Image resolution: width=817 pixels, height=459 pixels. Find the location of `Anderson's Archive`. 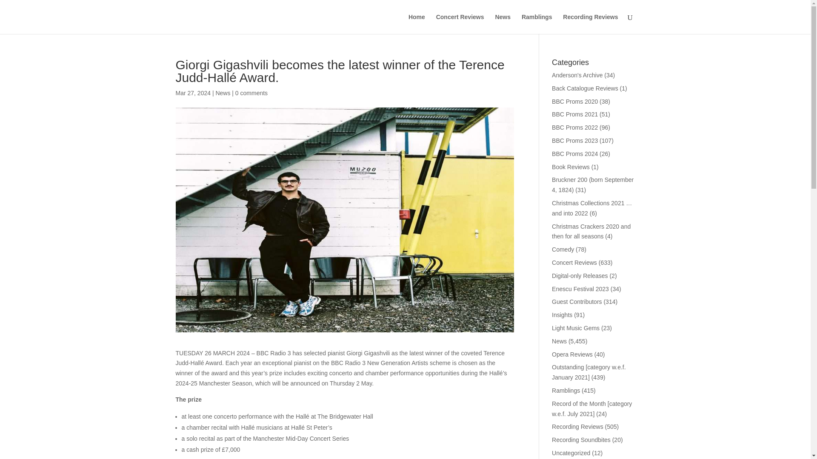

Anderson's Archive is located at coordinates (577, 75).